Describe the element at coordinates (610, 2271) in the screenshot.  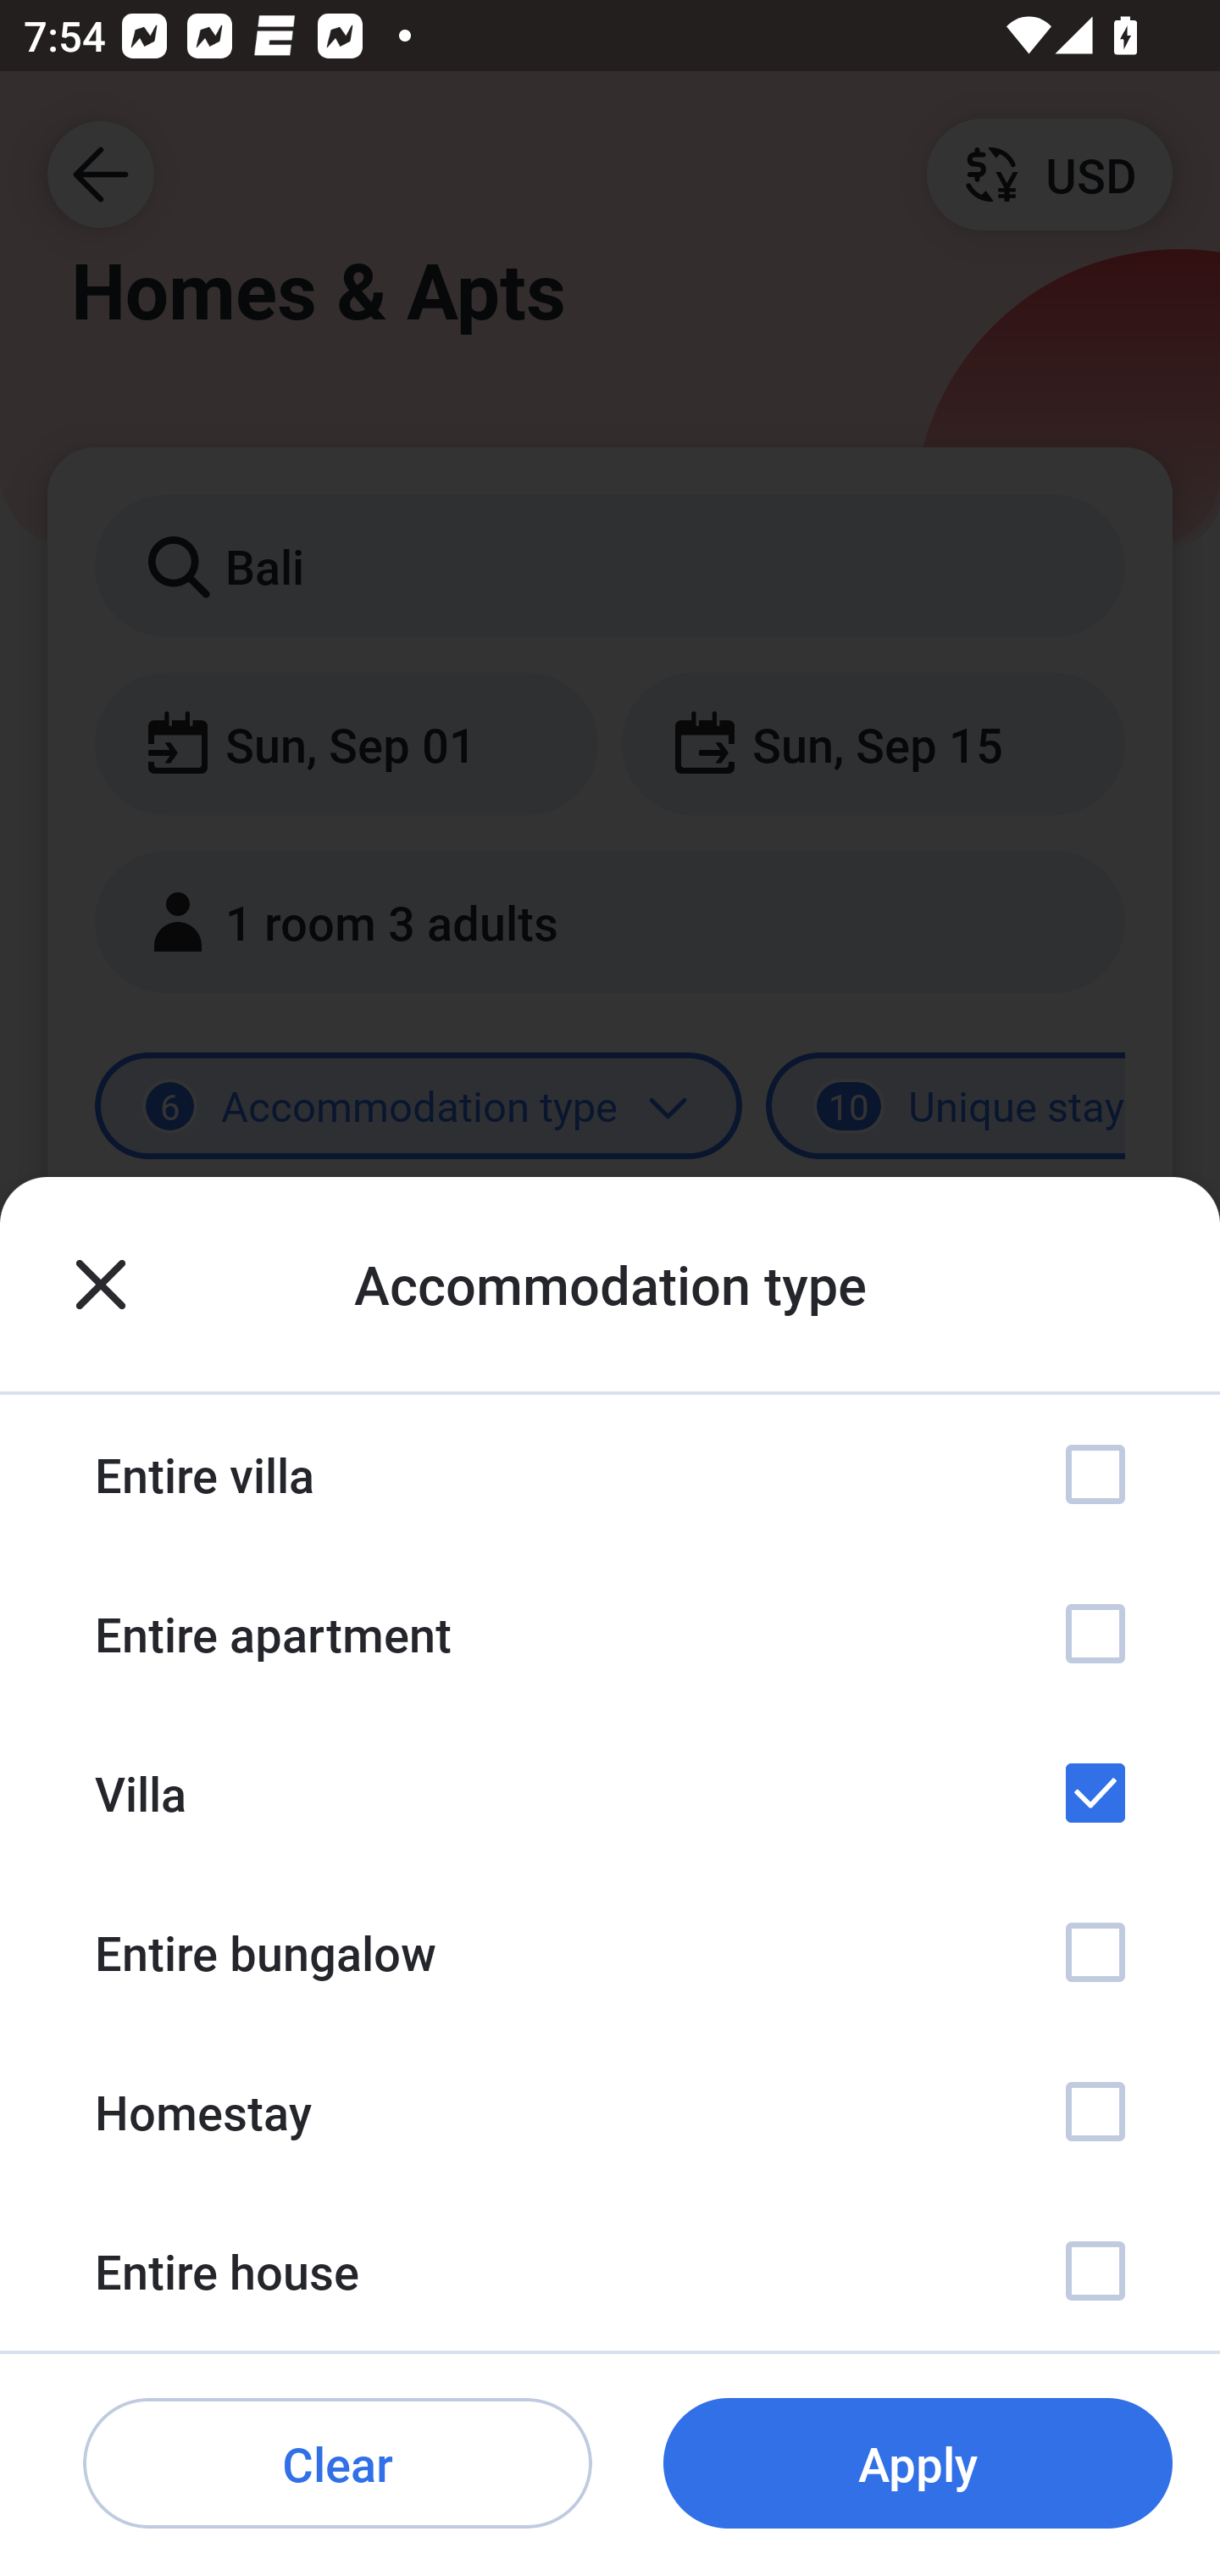
I see `Entire house` at that location.